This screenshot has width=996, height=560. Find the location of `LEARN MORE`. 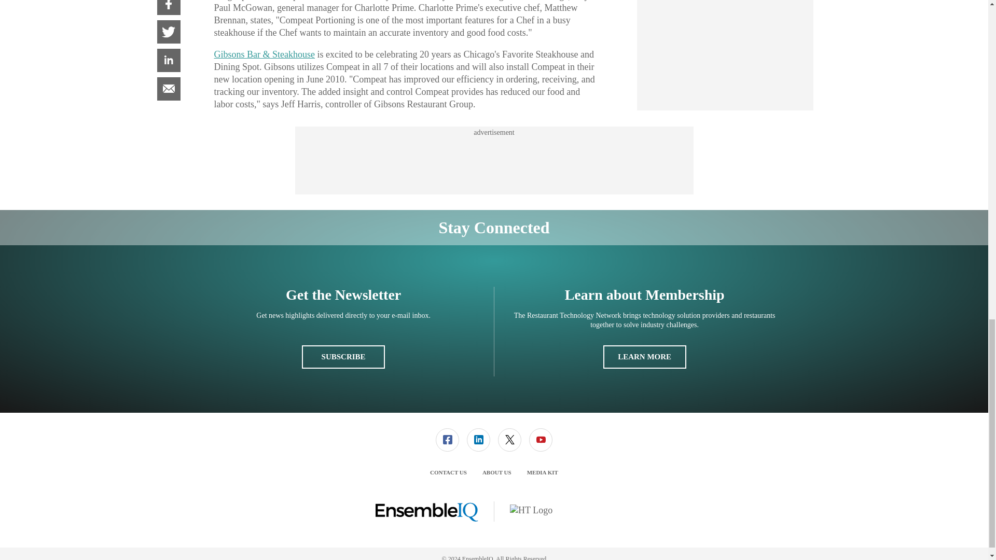

LEARN MORE is located at coordinates (644, 357).